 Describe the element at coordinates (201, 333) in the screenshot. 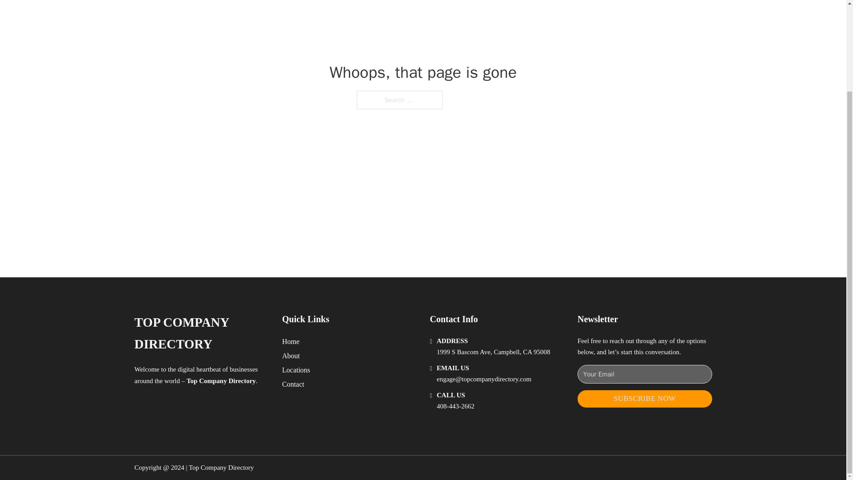

I see `TOP COMPANY DIRECTORY` at that location.